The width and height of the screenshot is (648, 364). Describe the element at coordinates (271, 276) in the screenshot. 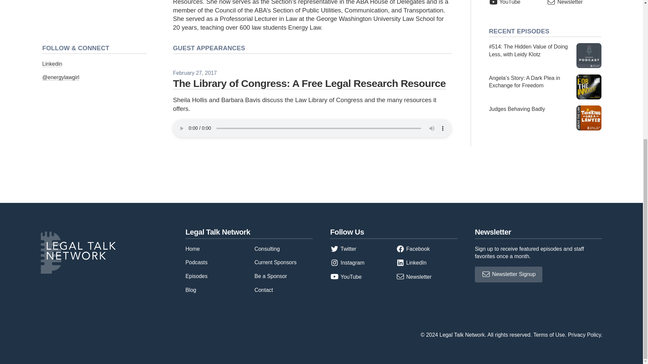

I see `Be a Sponsor` at that location.